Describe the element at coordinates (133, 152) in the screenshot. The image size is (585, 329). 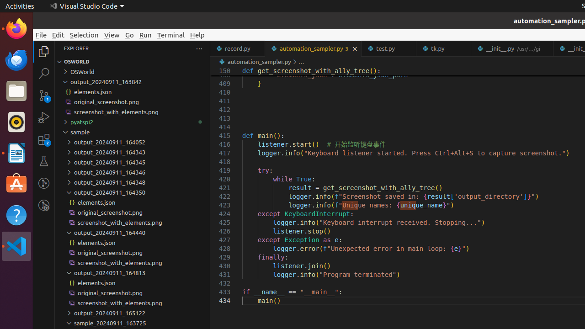
I see `output_20240911_164343` at that location.